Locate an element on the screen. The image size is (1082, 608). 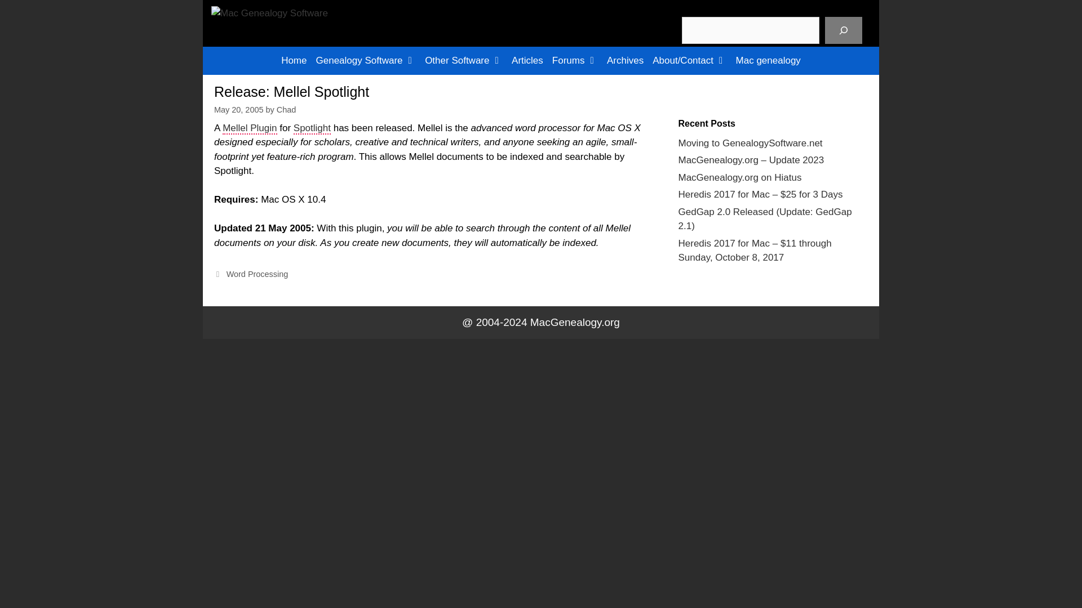
Forums is located at coordinates (575, 60).